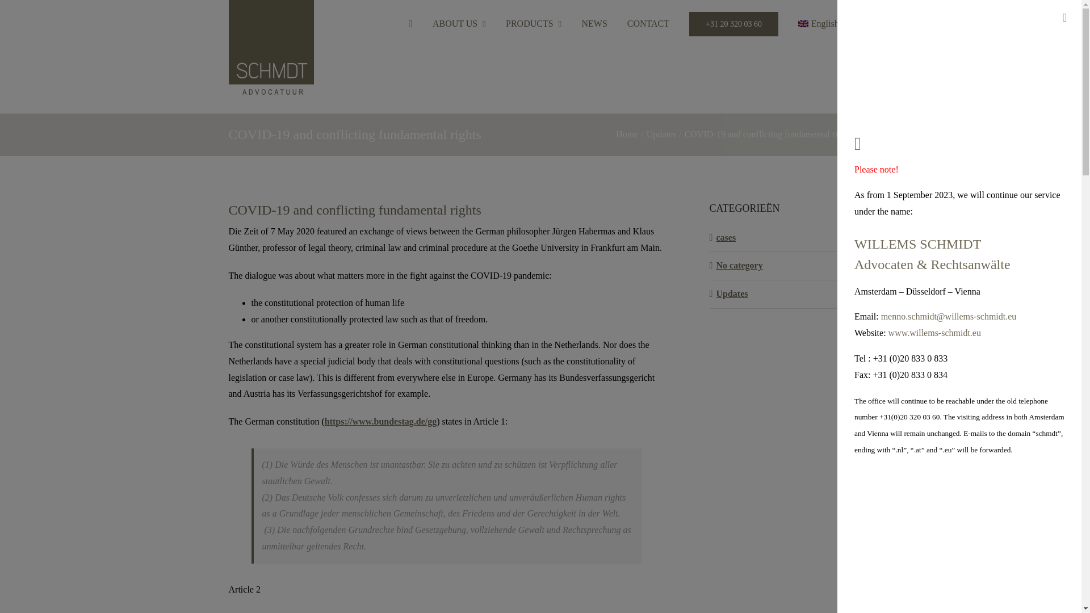 Image resolution: width=1090 pixels, height=613 pixels. What do you see at coordinates (782, 294) in the screenshot?
I see `Updates` at bounding box center [782, 294].